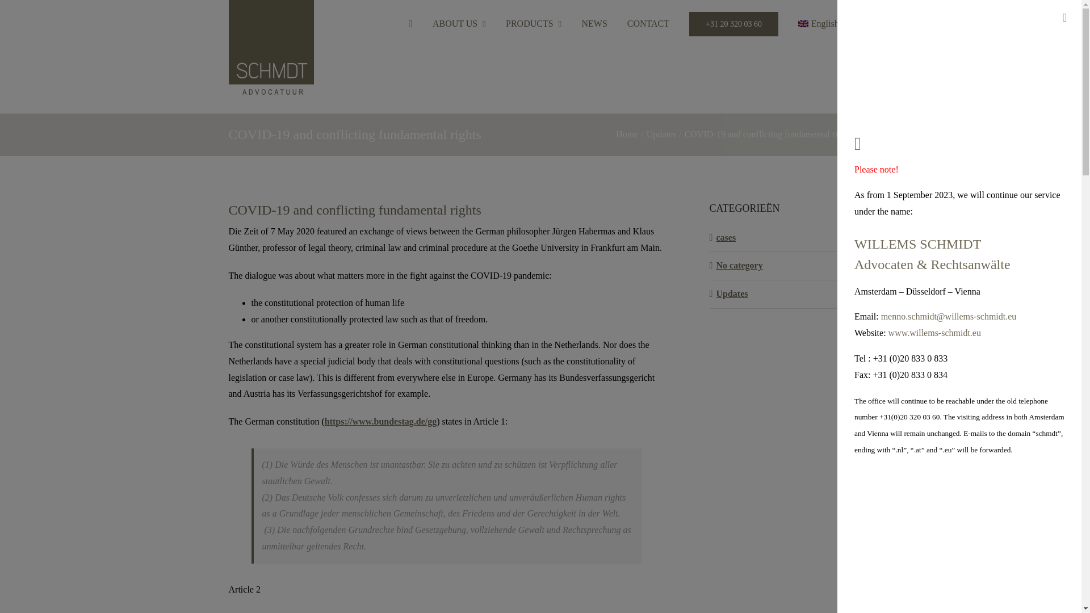 Image resolution: width=1090 pixels, height=613 pixels. What do you see at coordinates (782, 294) in the screenshot?
I see `Updates` at bounding box center [782, 294].